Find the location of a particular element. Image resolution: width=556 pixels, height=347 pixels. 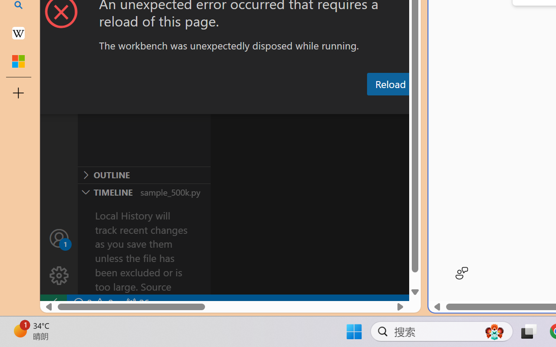

Accounts - Sign in requested is located at coordinates (59, 238).